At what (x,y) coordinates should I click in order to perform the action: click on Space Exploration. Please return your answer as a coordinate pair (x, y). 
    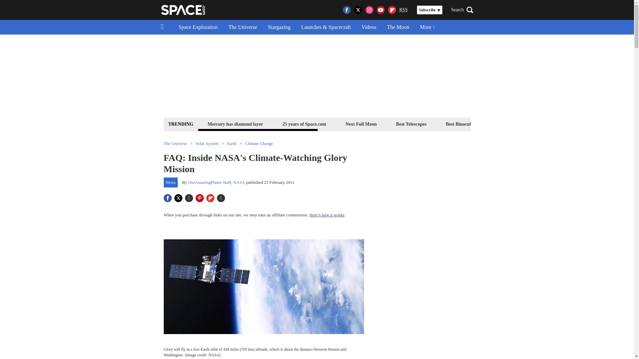
    Looking at the image, I should click on (198, 27).